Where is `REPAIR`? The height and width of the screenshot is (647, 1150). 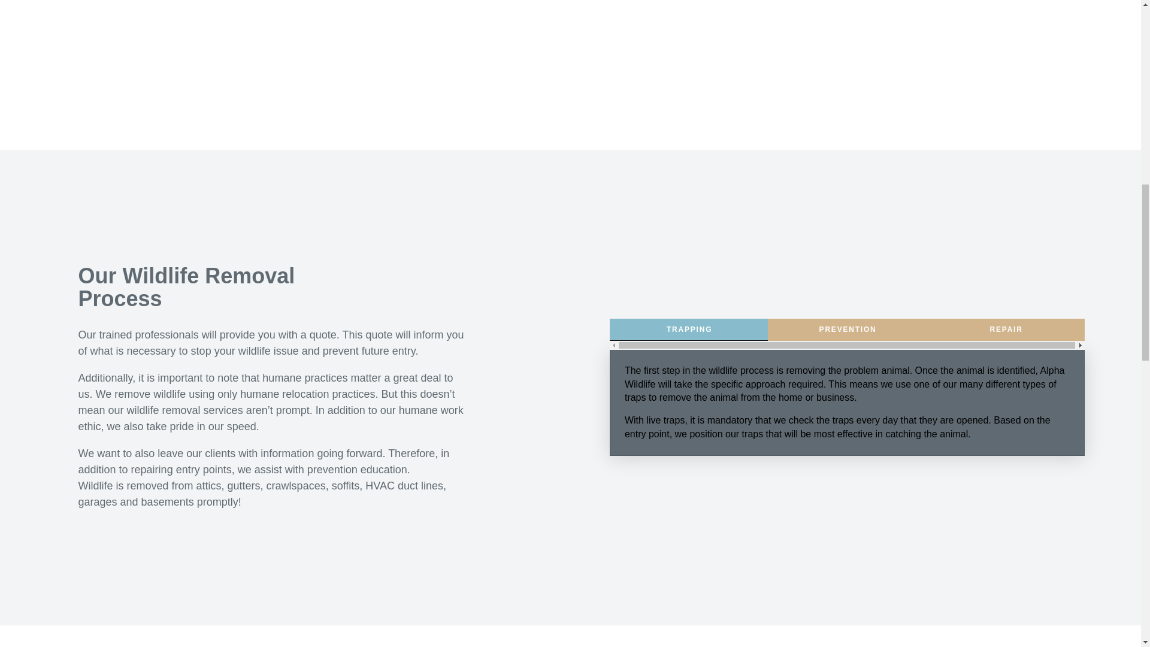 REPAIR is located at coordinates (1006, 329).